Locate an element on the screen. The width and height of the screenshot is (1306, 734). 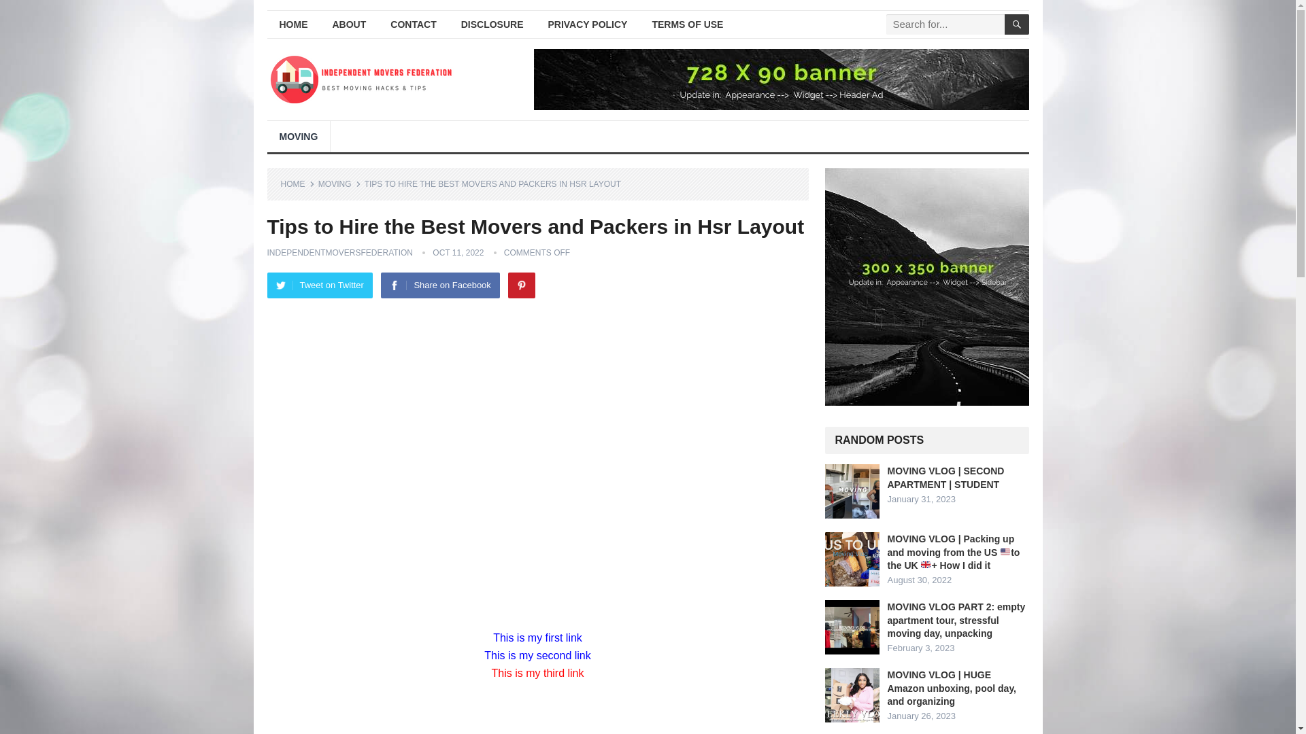
Tweet on Twitter is located at coordinates (319, 285).